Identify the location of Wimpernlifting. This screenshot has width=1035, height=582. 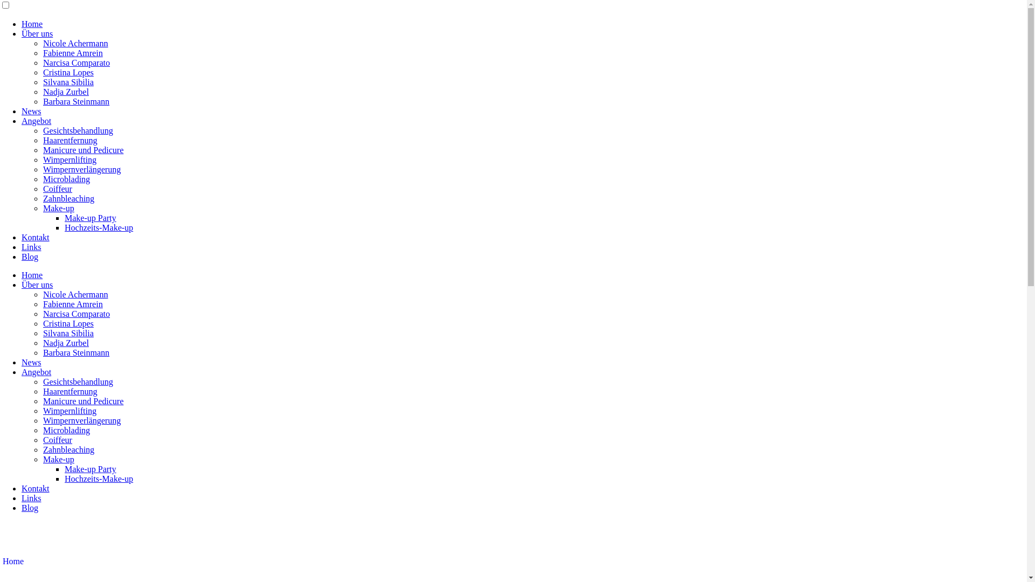
(70, 160).